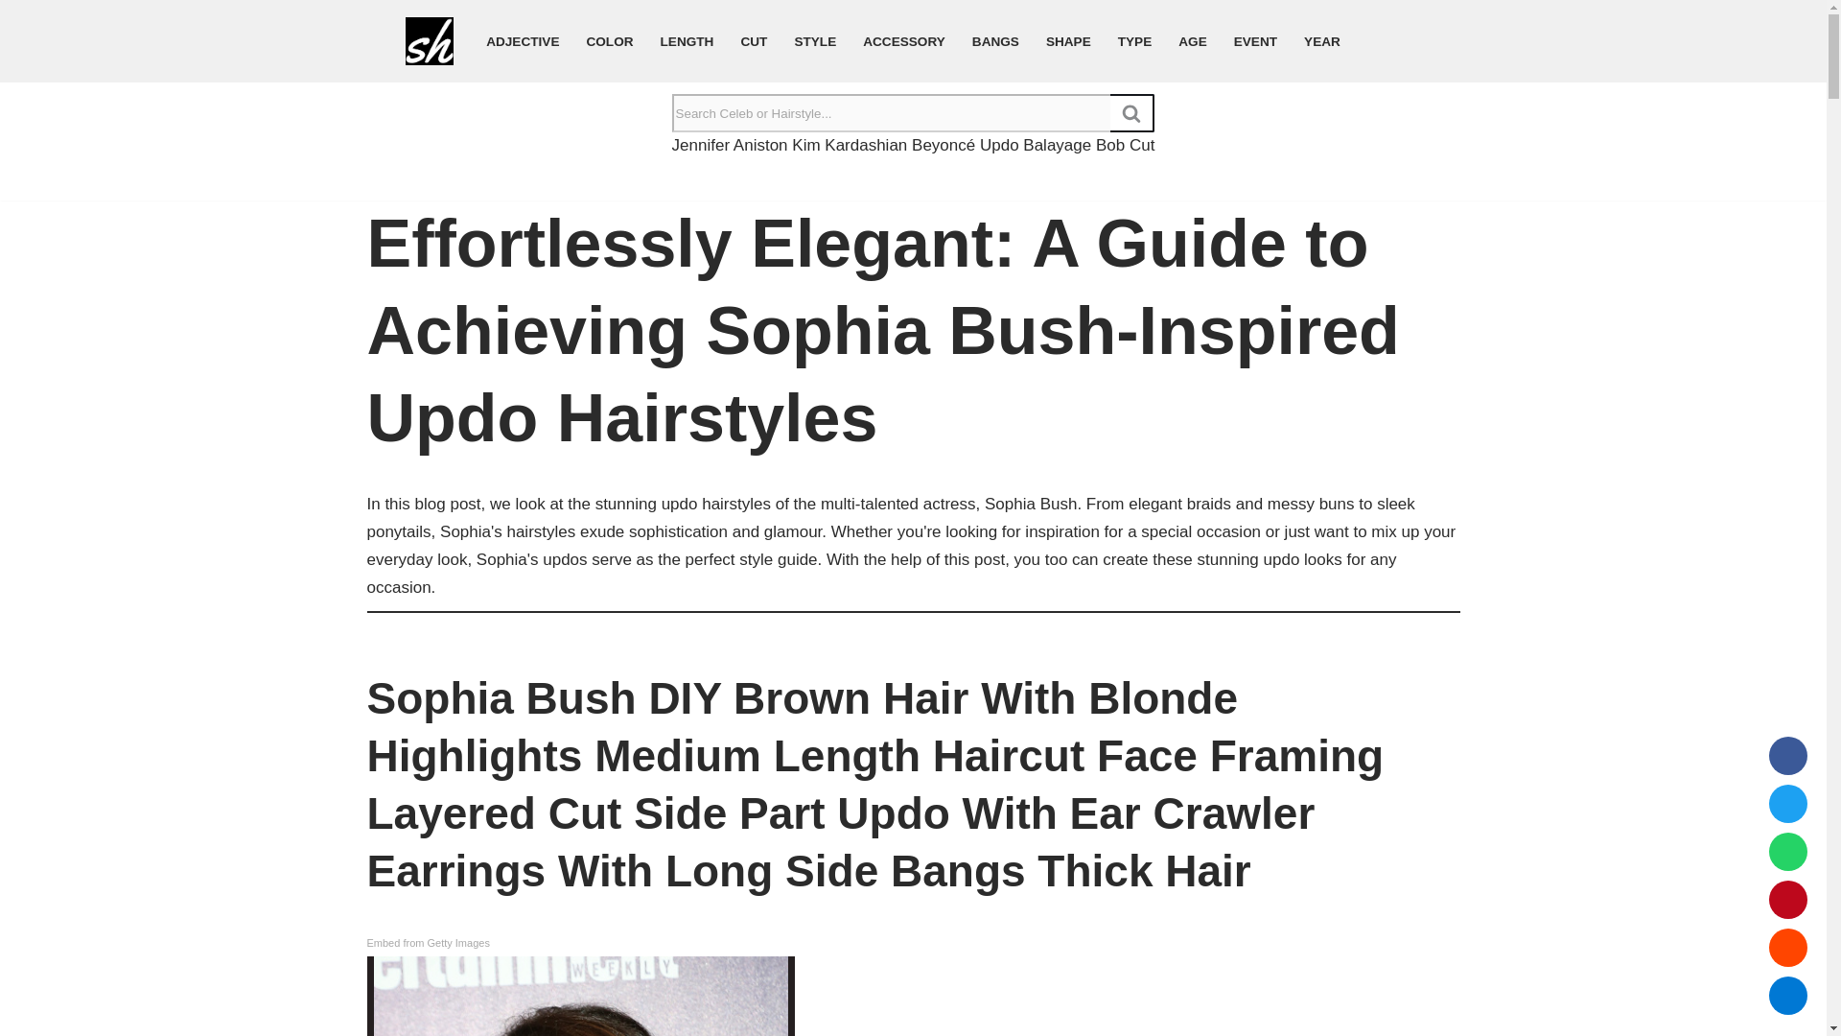 The height and width of the screenshot is (1036, 1841). Describe the element at coordinates (687, 40) in the screenshot. I see `LENGTH` at that location.